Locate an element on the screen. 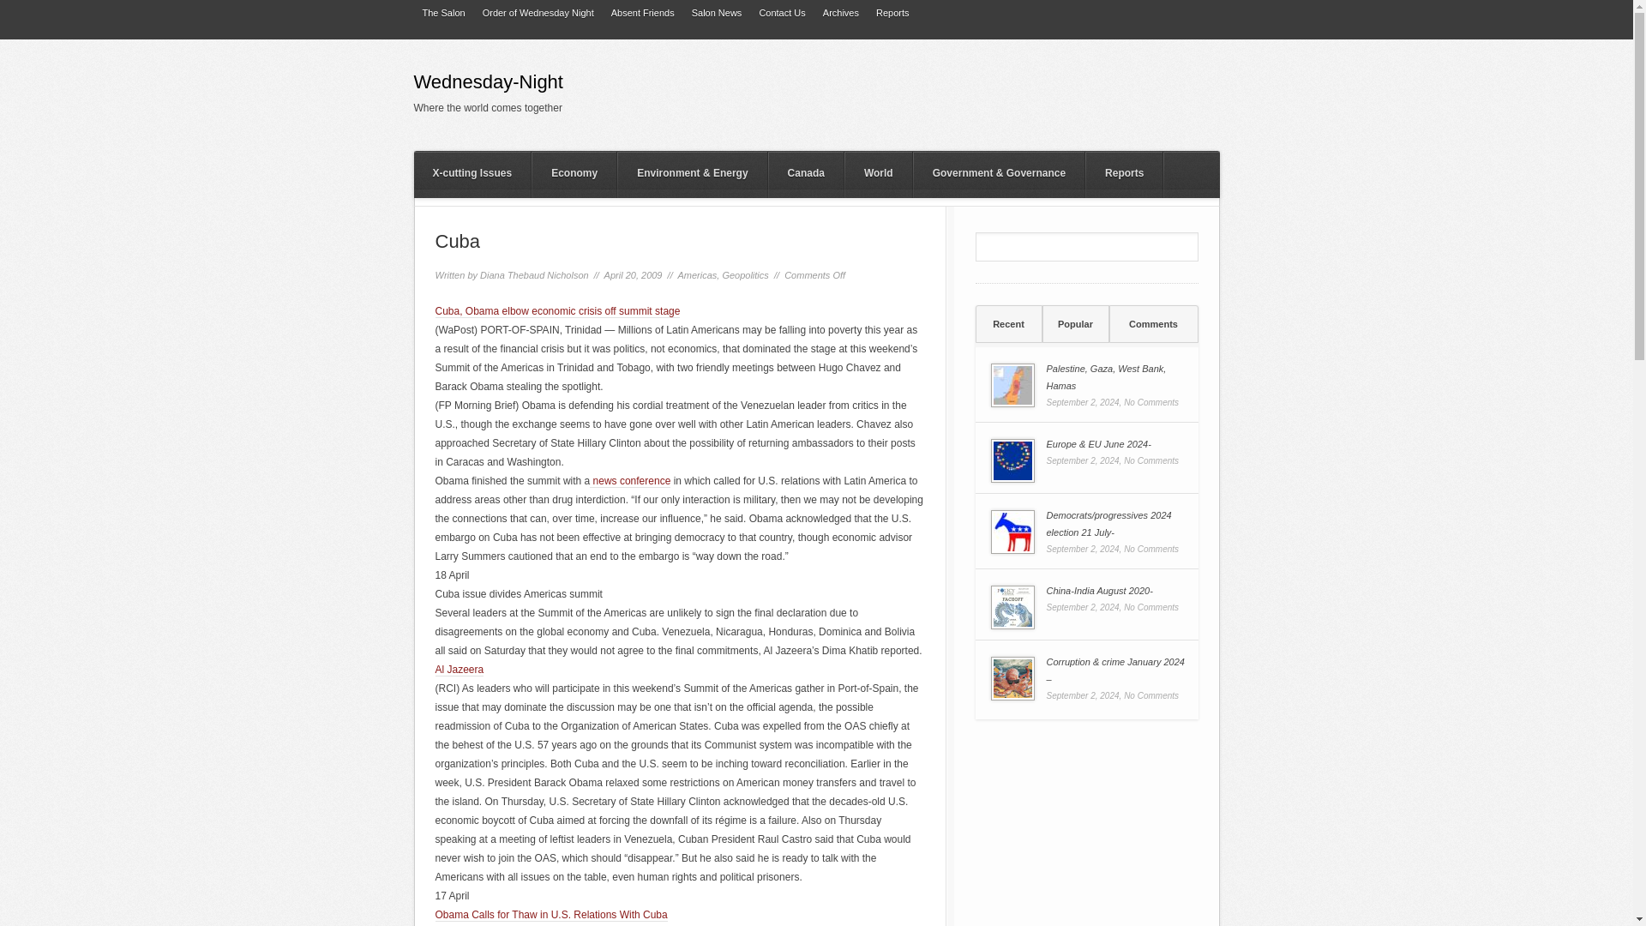  Posts by Diana Thebaud Nicholson is located at coordinates (535, 275).